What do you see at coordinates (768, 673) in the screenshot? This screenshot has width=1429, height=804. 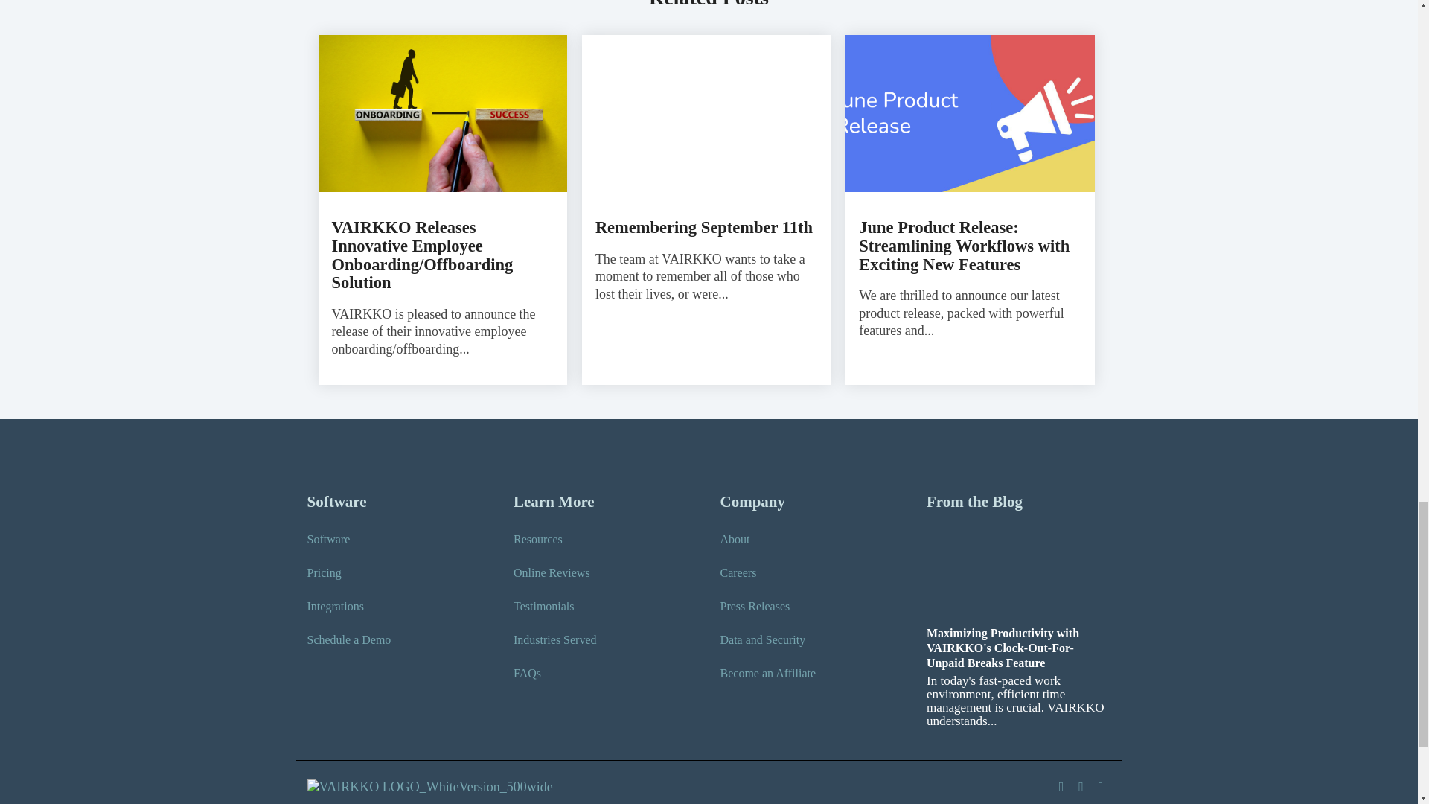 I see `Become an Affiliate` at bounding box center [768, 673].